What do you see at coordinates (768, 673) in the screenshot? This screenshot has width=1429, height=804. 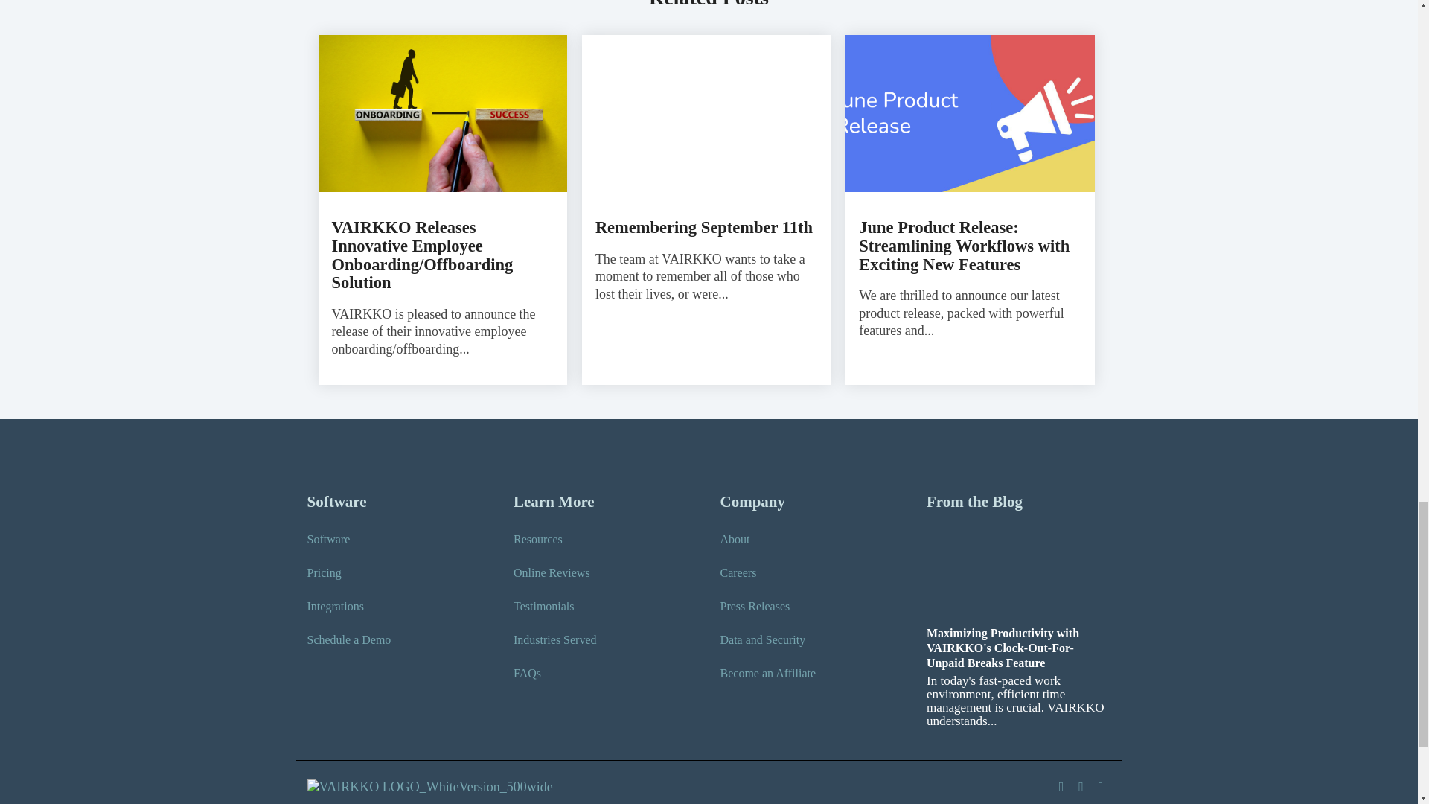 I see `Become an Affiliate` at bounding box center [768, 673].